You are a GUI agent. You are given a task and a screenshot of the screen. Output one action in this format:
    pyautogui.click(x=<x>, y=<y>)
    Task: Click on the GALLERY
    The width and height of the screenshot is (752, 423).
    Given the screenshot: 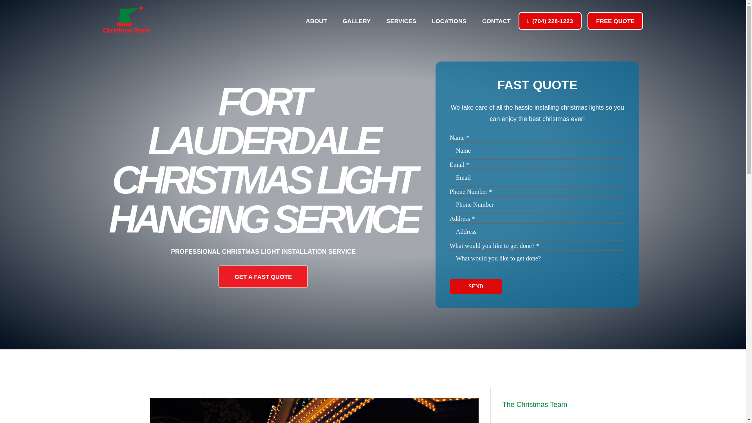 What is the action you would take?
    pyautogui.click(x=356, y=21)
    